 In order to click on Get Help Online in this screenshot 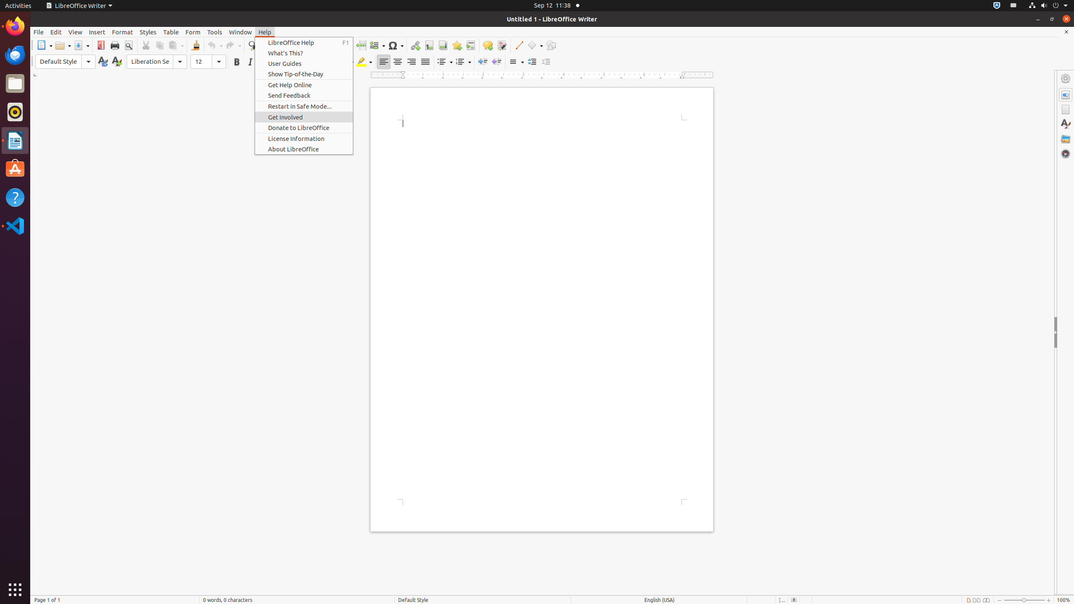, I will do `click(304, 85)`.